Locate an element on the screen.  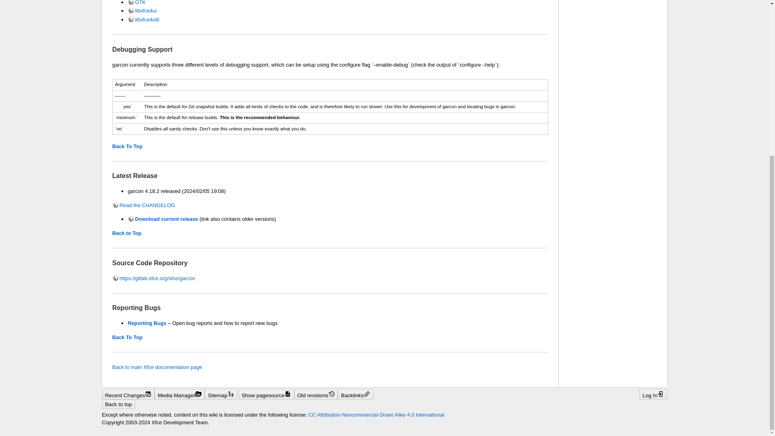
libxfce4util is located at coordinates (143, 19).